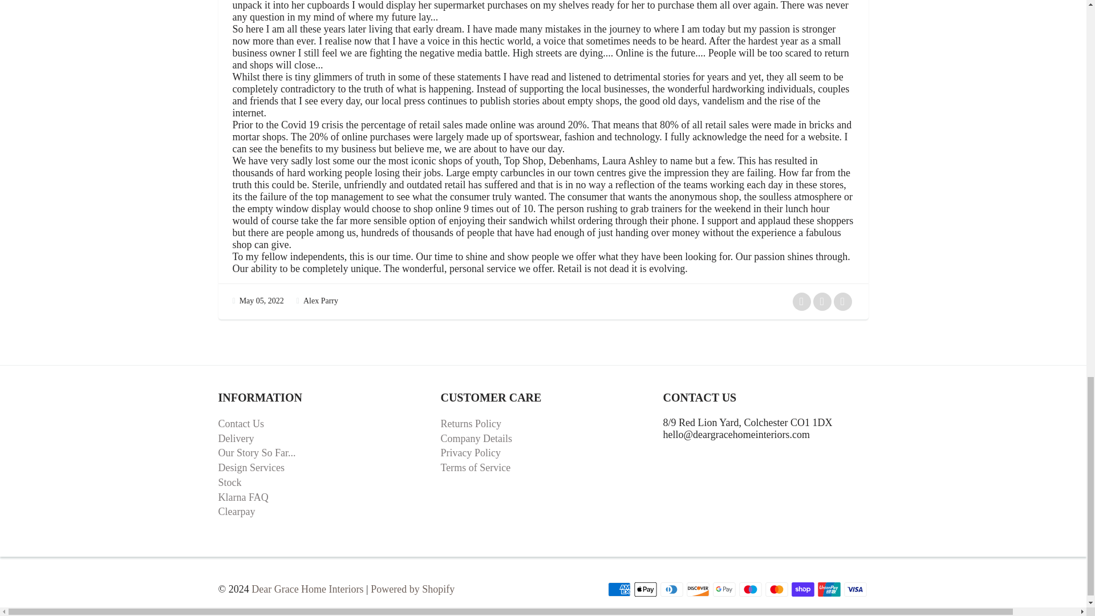 The height and width of the screenshot is (616, 1095). What do you see at coordinates (777, 589) in the screenshot?
I see `Mastercard` at bounding box center [777, 589].